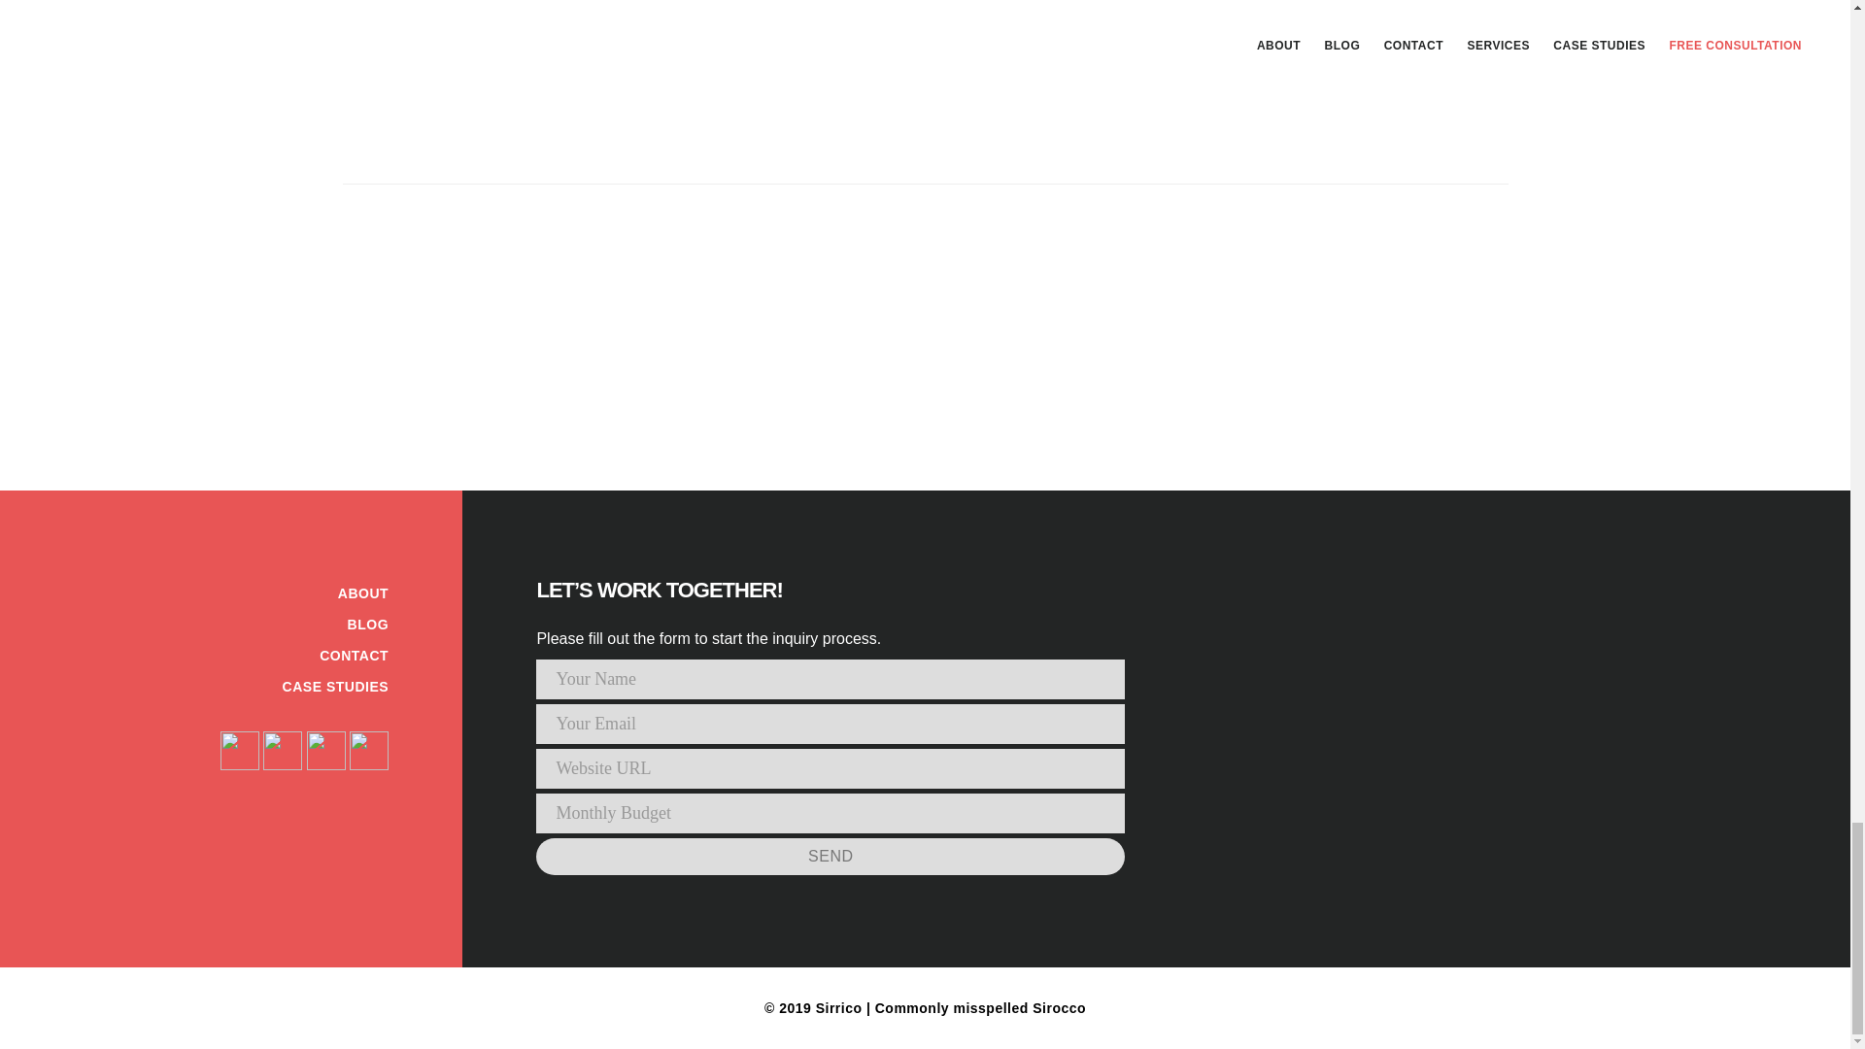 The width and height of the screenshot is (1865, 1049). I want to click on ABOUT, so click(362, 592).